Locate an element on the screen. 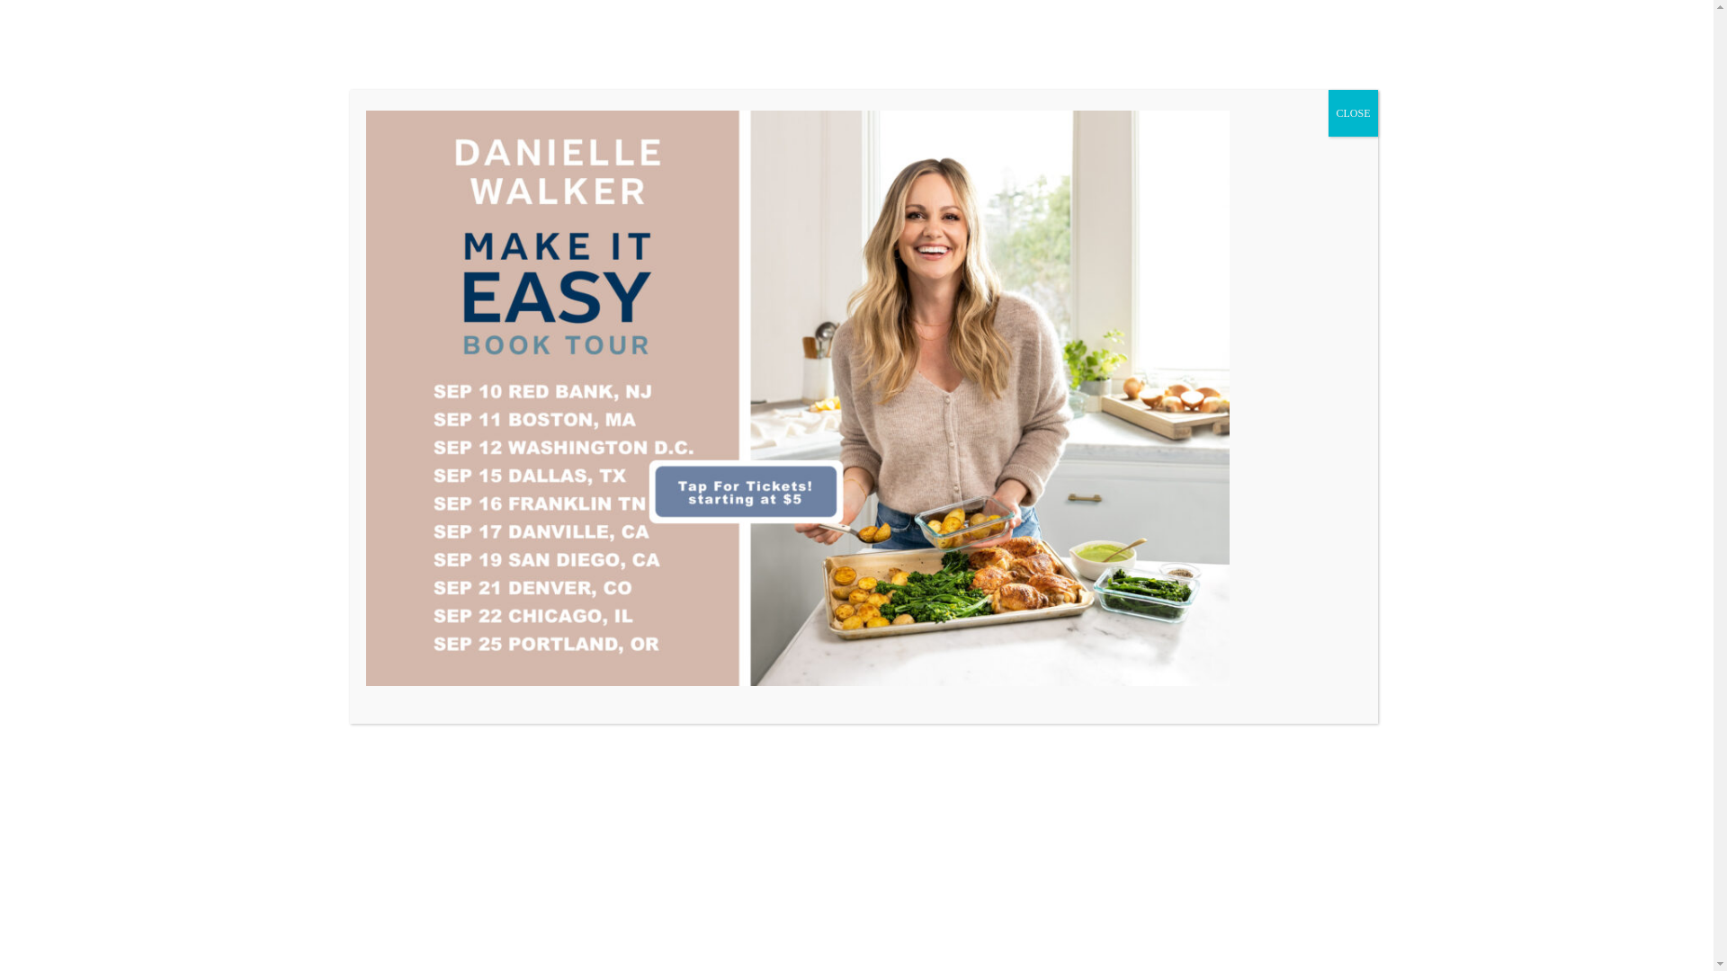 This screenshot has height=971, width=1727. NEWEST COOKBOOK! is located at coordinates (1022, 370).